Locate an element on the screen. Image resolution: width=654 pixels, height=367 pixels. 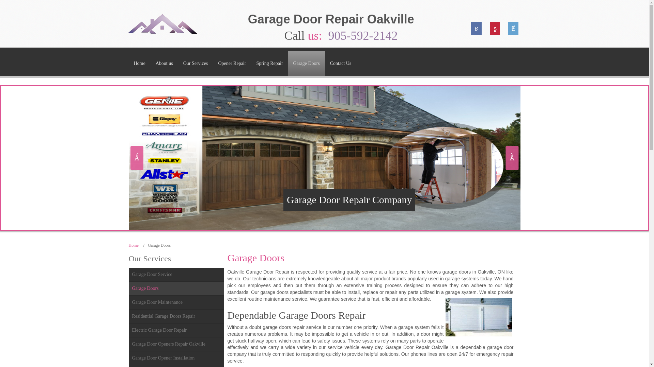
905-592-2142 is located at coordinates (363, 36).